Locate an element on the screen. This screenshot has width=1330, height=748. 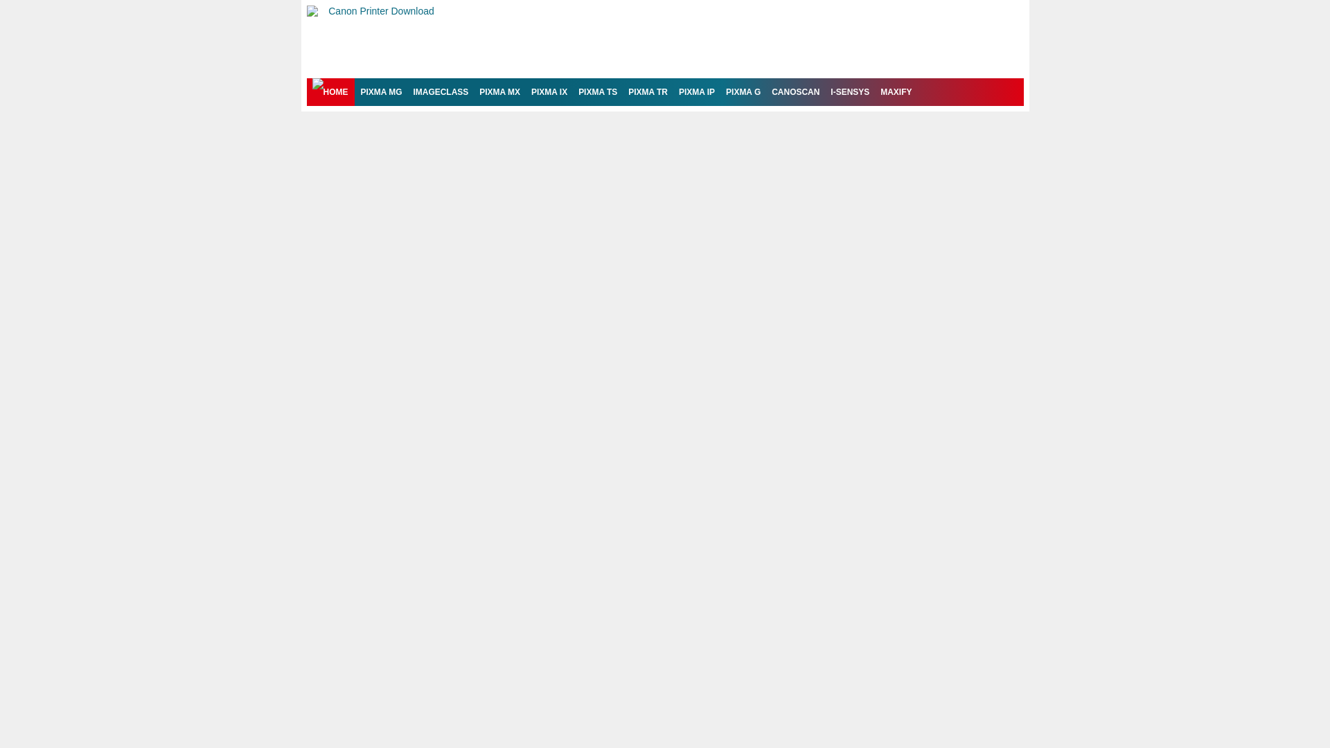
PIXMA IX is located at coordinates (549, 92).